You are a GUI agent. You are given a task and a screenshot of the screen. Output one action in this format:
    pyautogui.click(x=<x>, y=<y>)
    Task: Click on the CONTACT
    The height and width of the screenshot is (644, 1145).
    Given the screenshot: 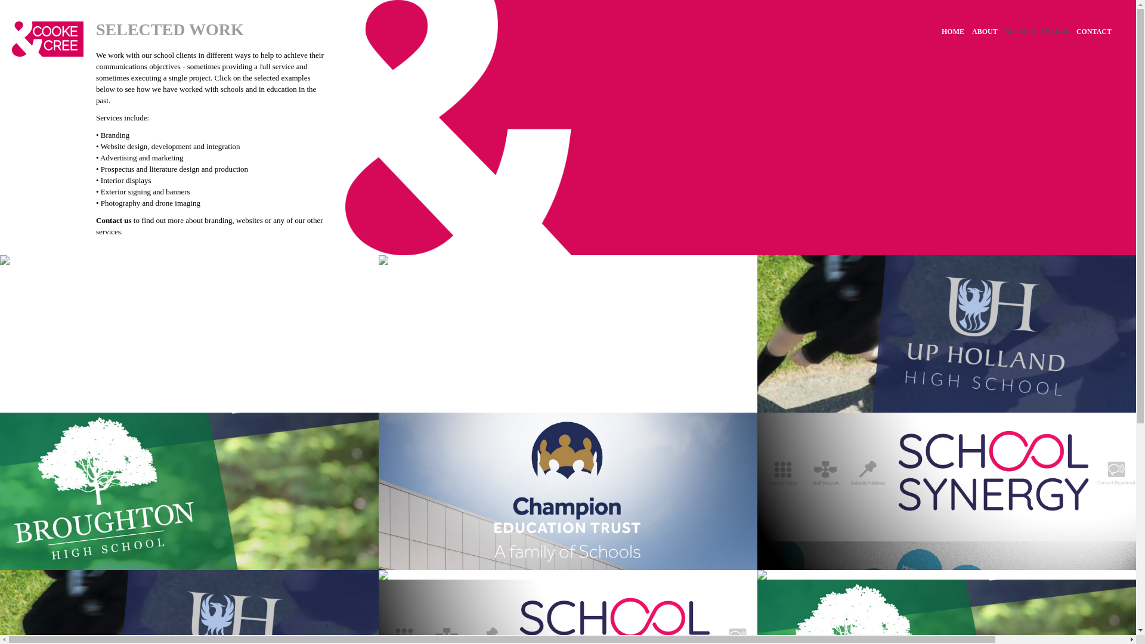 What is the action you would take?
    pyautogui.click(x=1090, y=31)
    